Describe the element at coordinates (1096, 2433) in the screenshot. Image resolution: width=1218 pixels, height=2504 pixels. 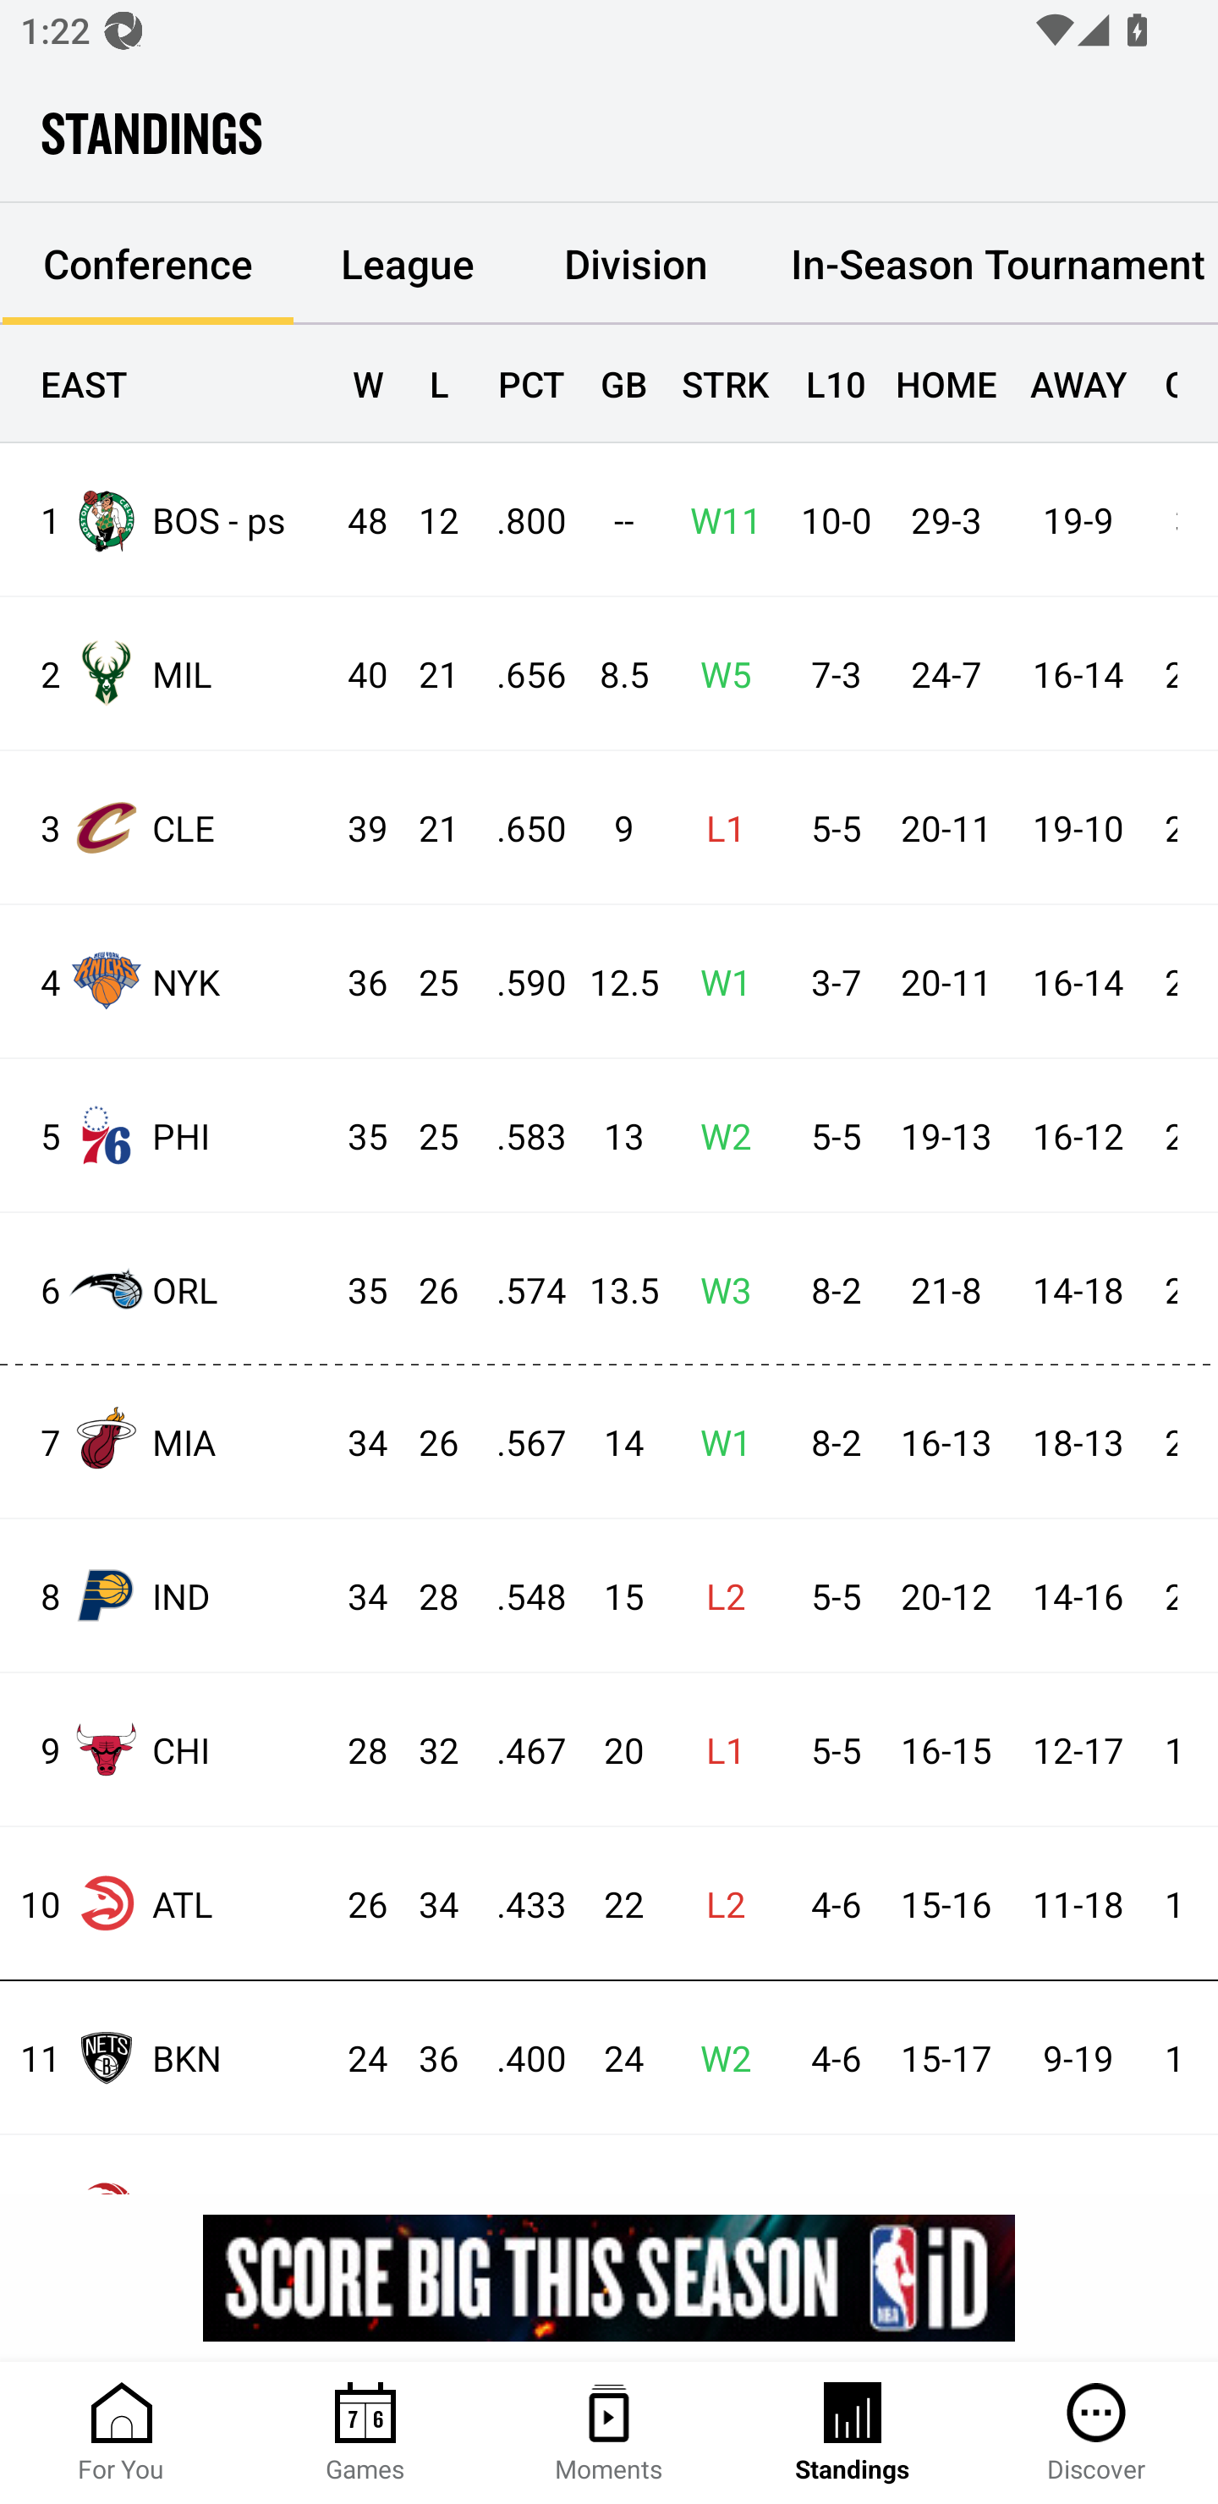
I see `Discover` at that location.